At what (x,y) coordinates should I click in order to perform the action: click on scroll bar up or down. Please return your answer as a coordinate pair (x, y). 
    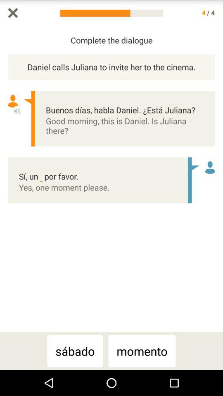
    Looking at the image, I should click on (219, 179).